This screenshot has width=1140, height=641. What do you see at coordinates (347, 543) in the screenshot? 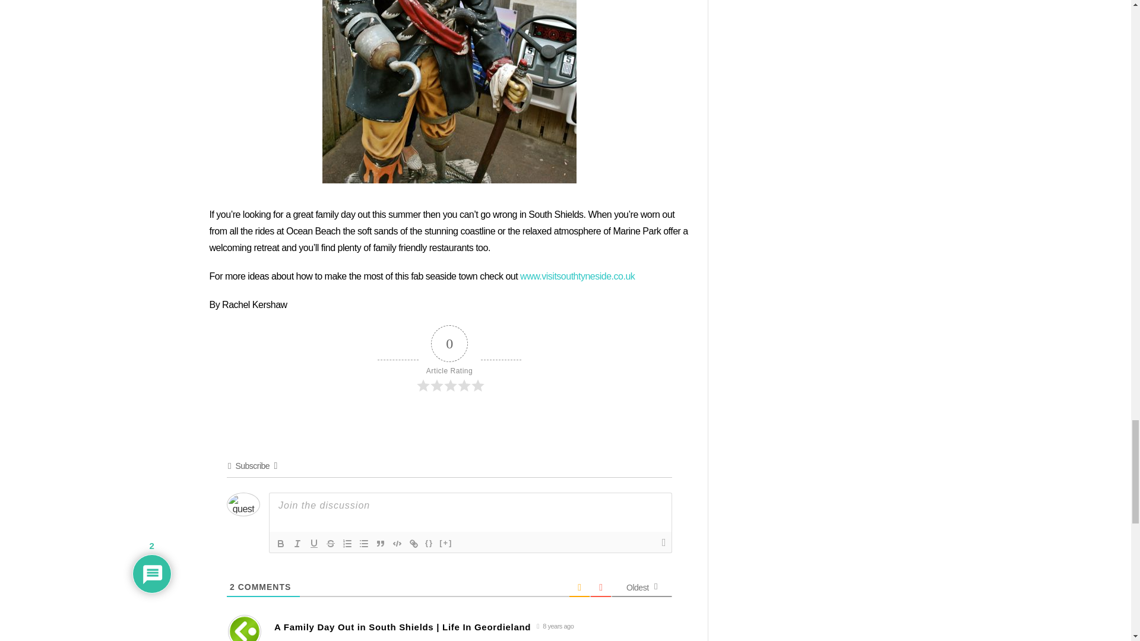
I see `Ordered List` at bounding box center [347, 543].